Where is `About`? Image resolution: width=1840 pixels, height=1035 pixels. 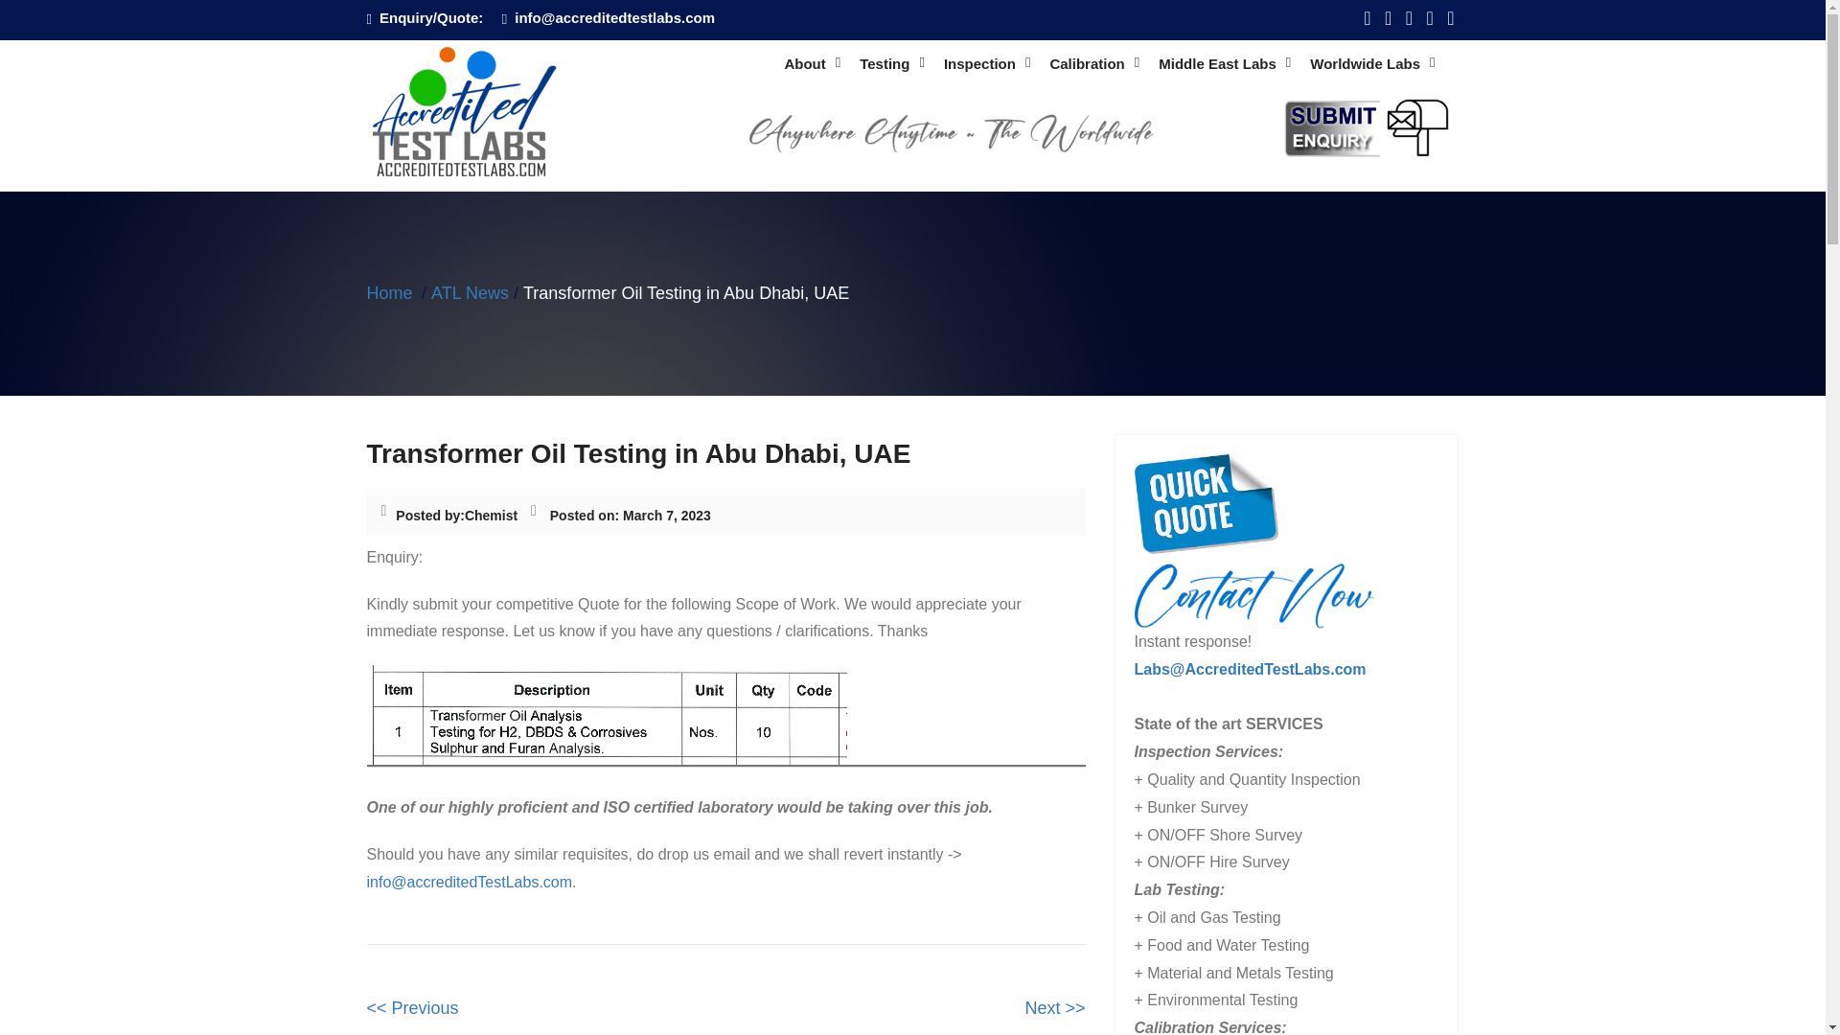 About is located at coordinates (812, 64).